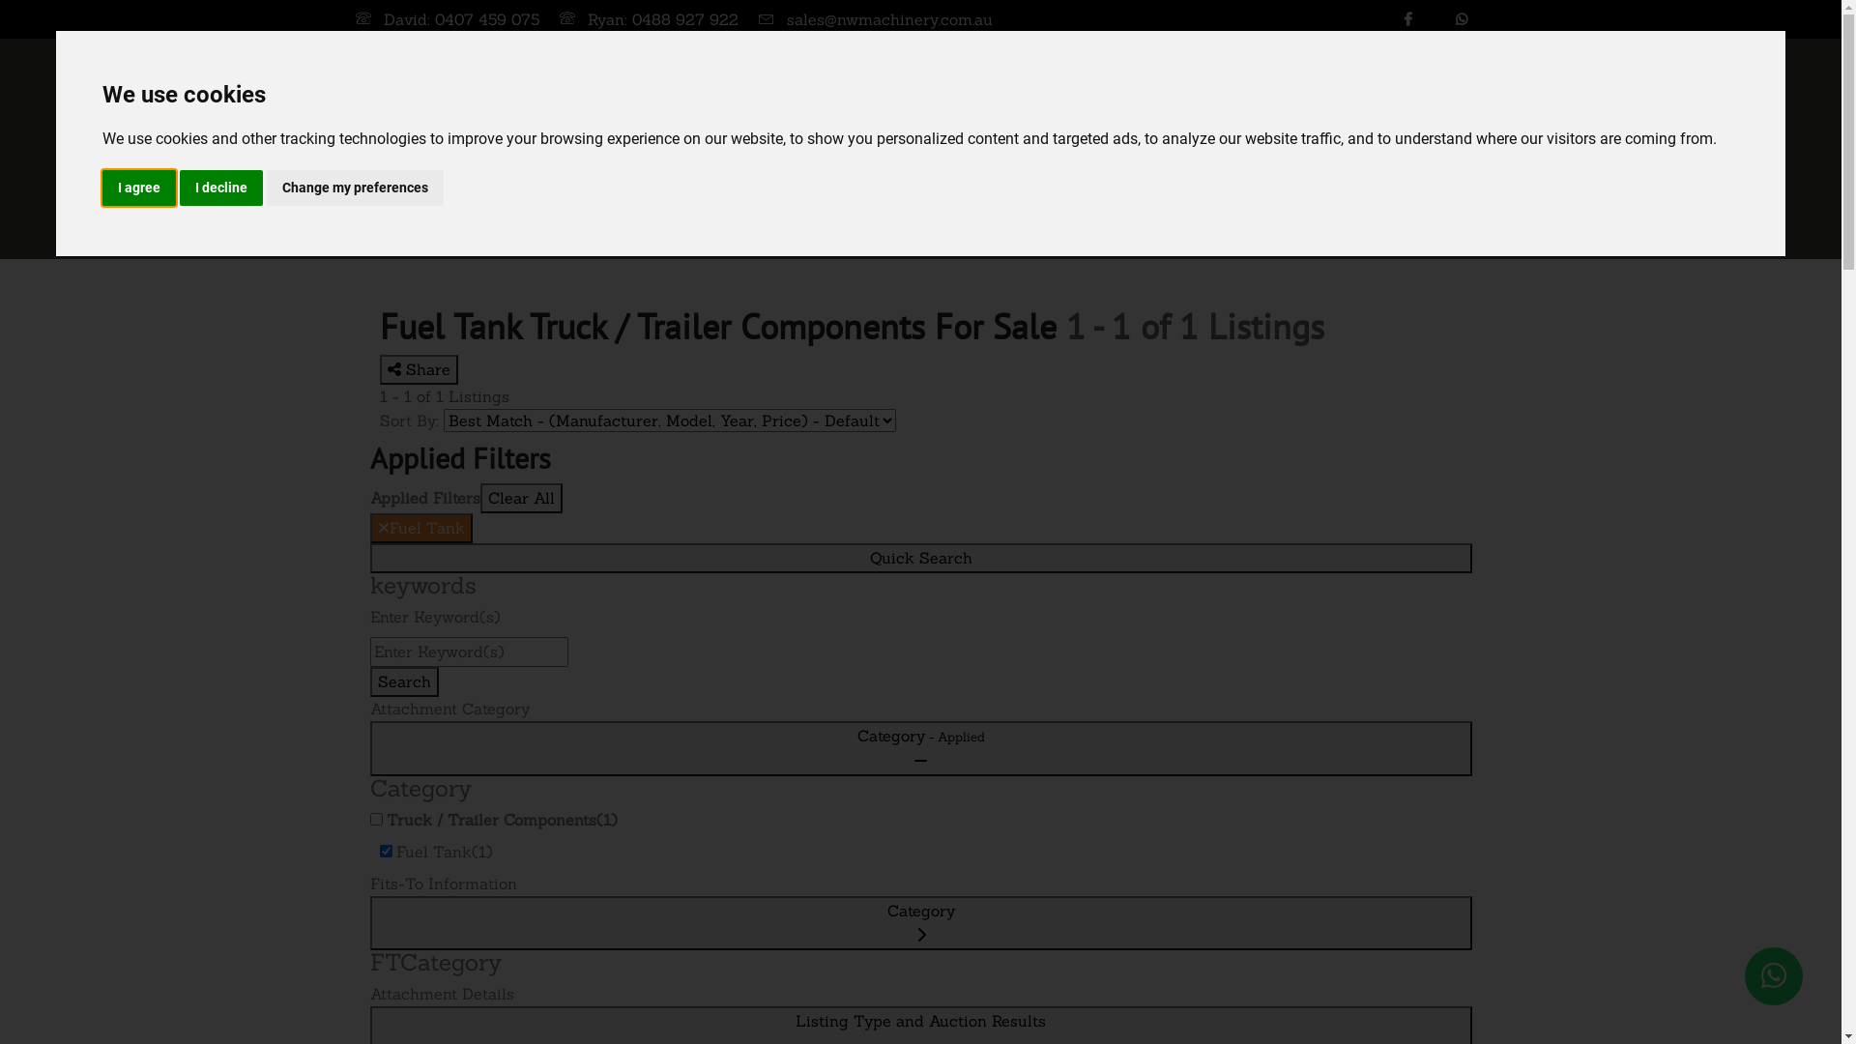 The image size is (1856, 1044). I want to click on Category - Applied, so click(920, 748).